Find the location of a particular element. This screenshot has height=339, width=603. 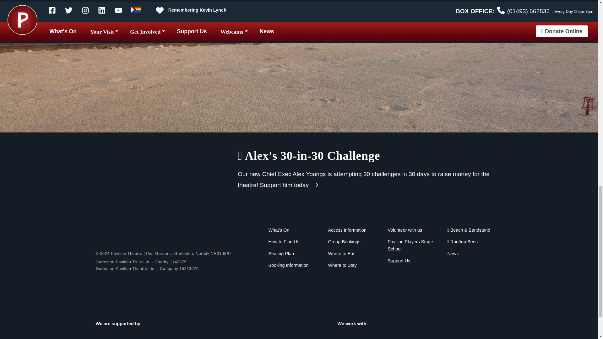

Volunteer with us is located at coordinates (405, 230).